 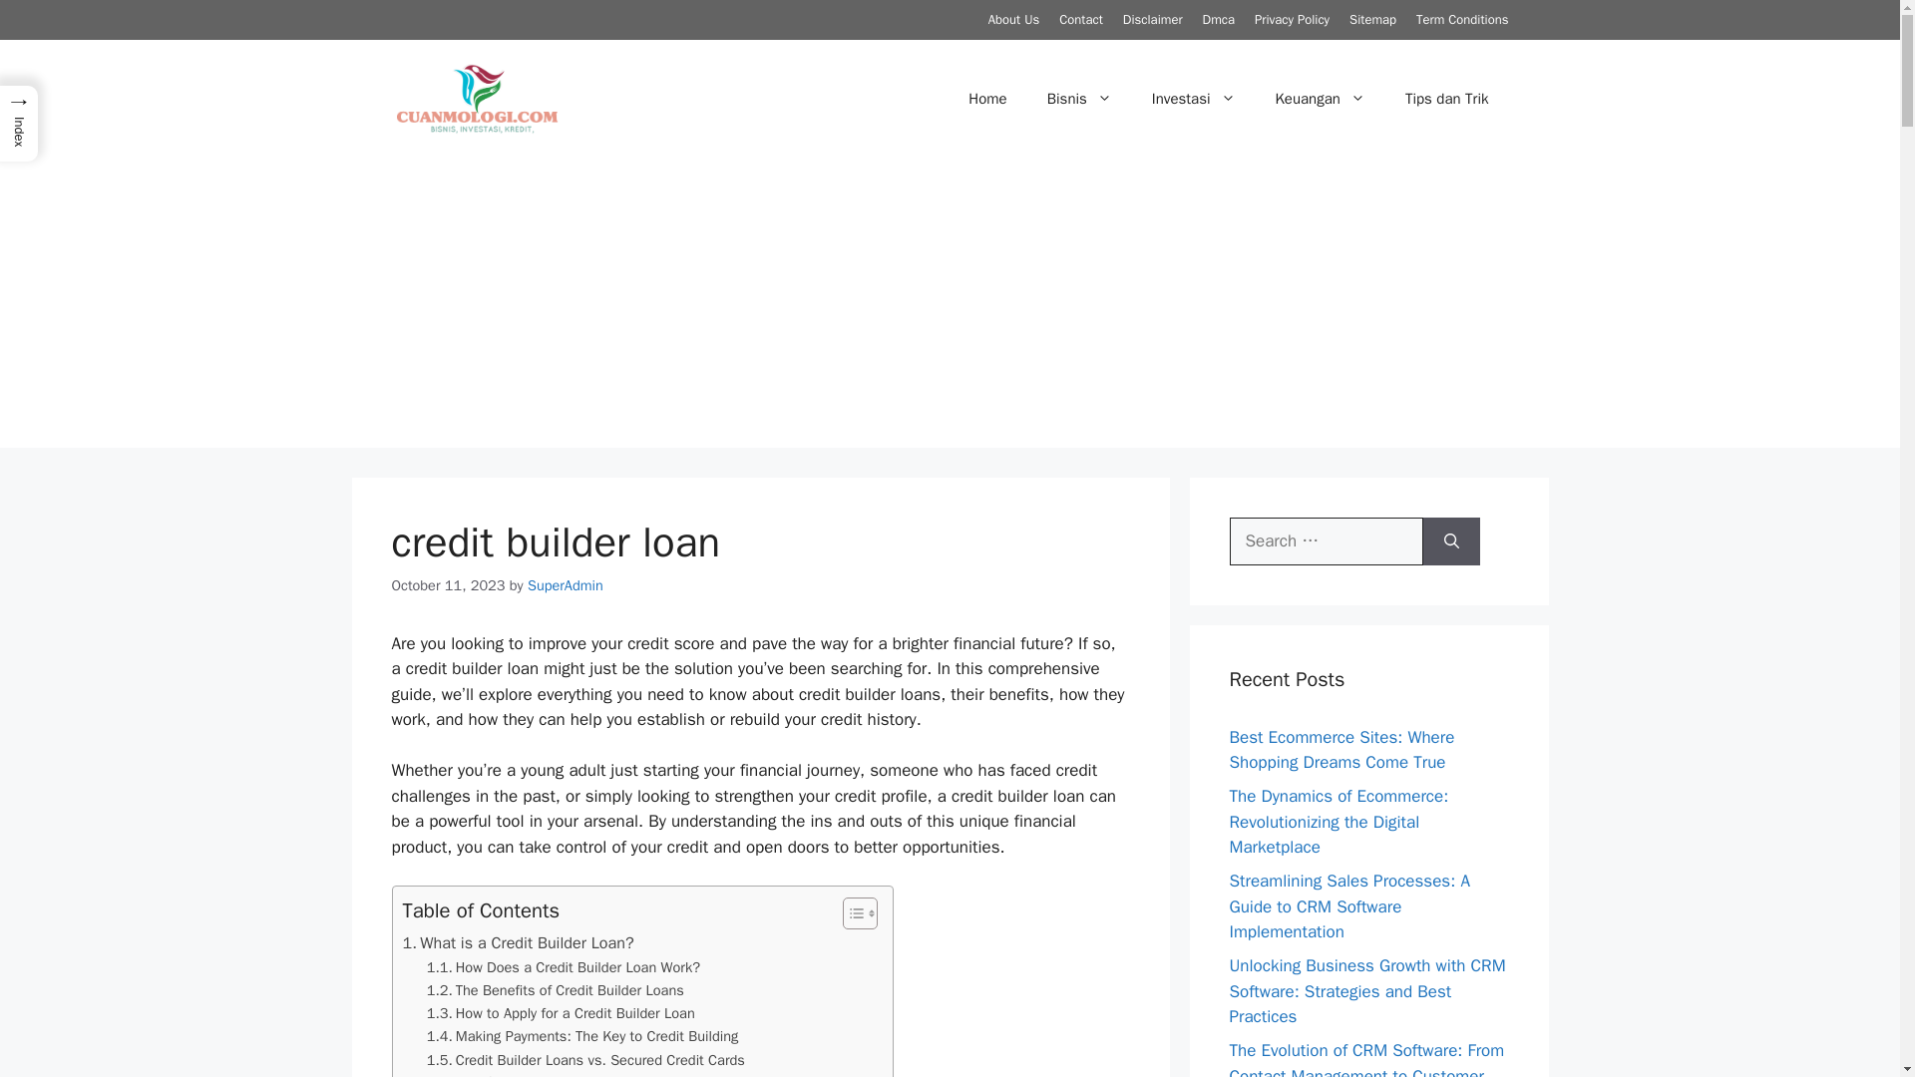 I want to click on View all posts by SuperAdmin, so click(x=565, y=584).